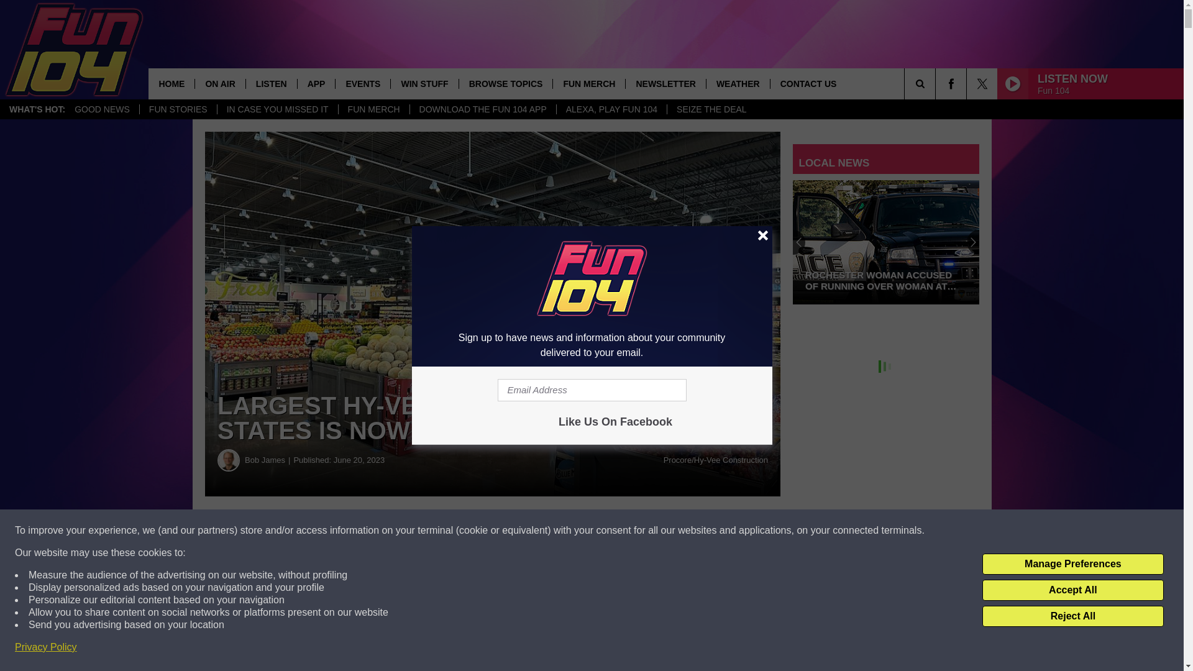 The image size is (1193, 671). I want to click on BROWSE TOPICS, so click(506, 83).